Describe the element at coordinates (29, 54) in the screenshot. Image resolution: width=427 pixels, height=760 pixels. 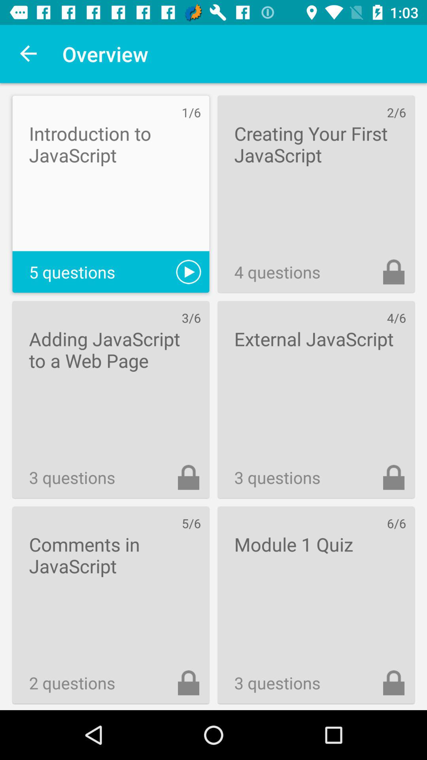
I see `turn off the item next to overview item` at that location.